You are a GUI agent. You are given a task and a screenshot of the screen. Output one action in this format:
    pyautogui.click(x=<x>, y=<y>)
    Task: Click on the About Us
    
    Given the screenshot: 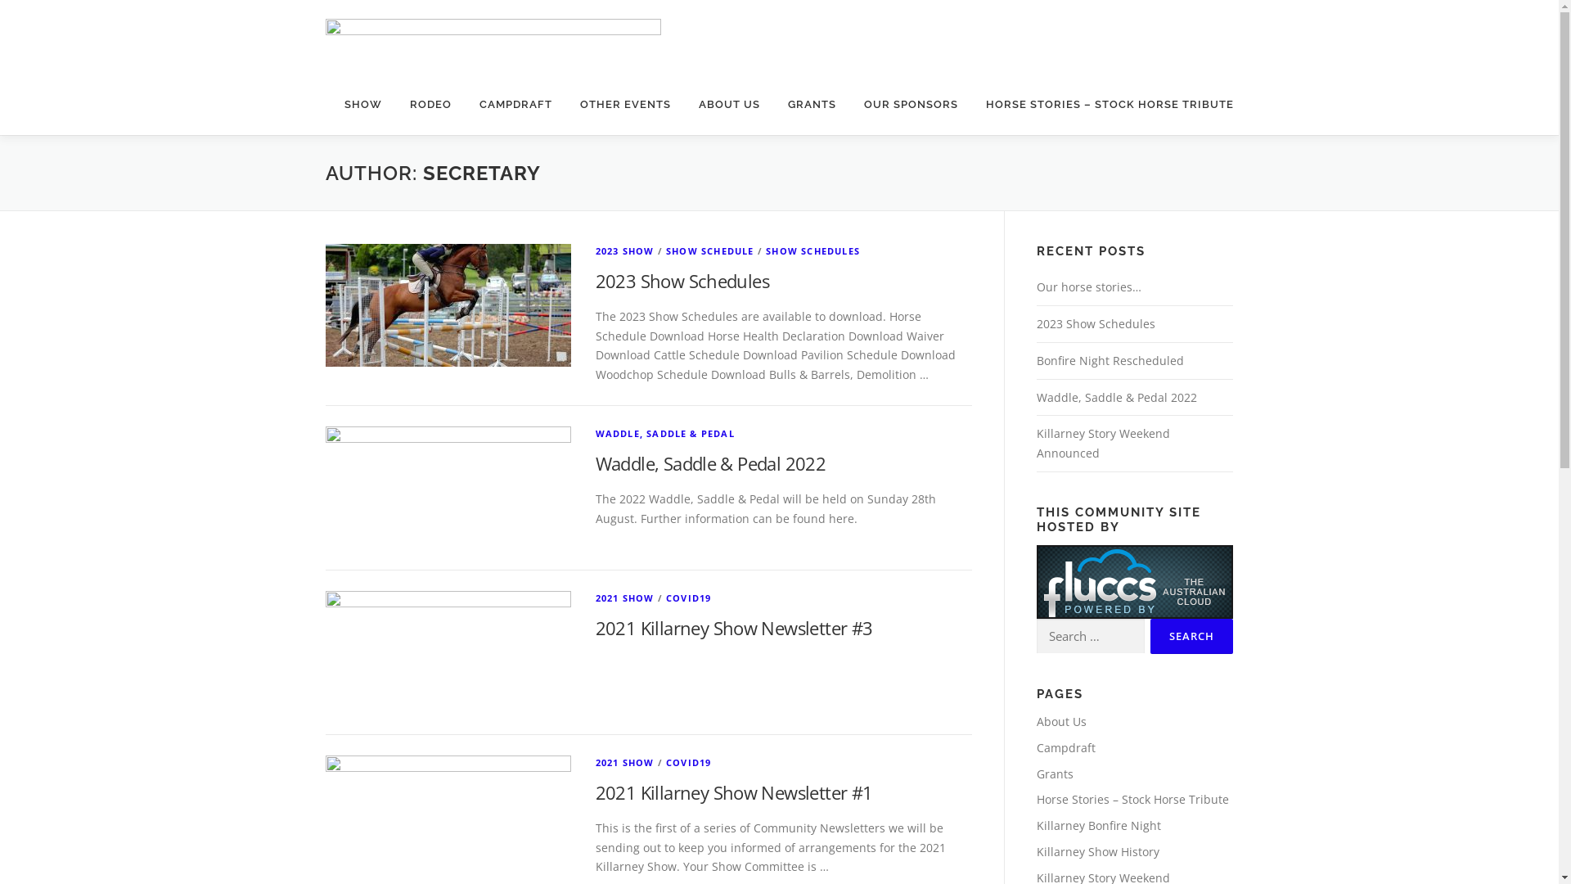 What is the action you would take?
    pyautogui.click(x=1060, y=722)
    